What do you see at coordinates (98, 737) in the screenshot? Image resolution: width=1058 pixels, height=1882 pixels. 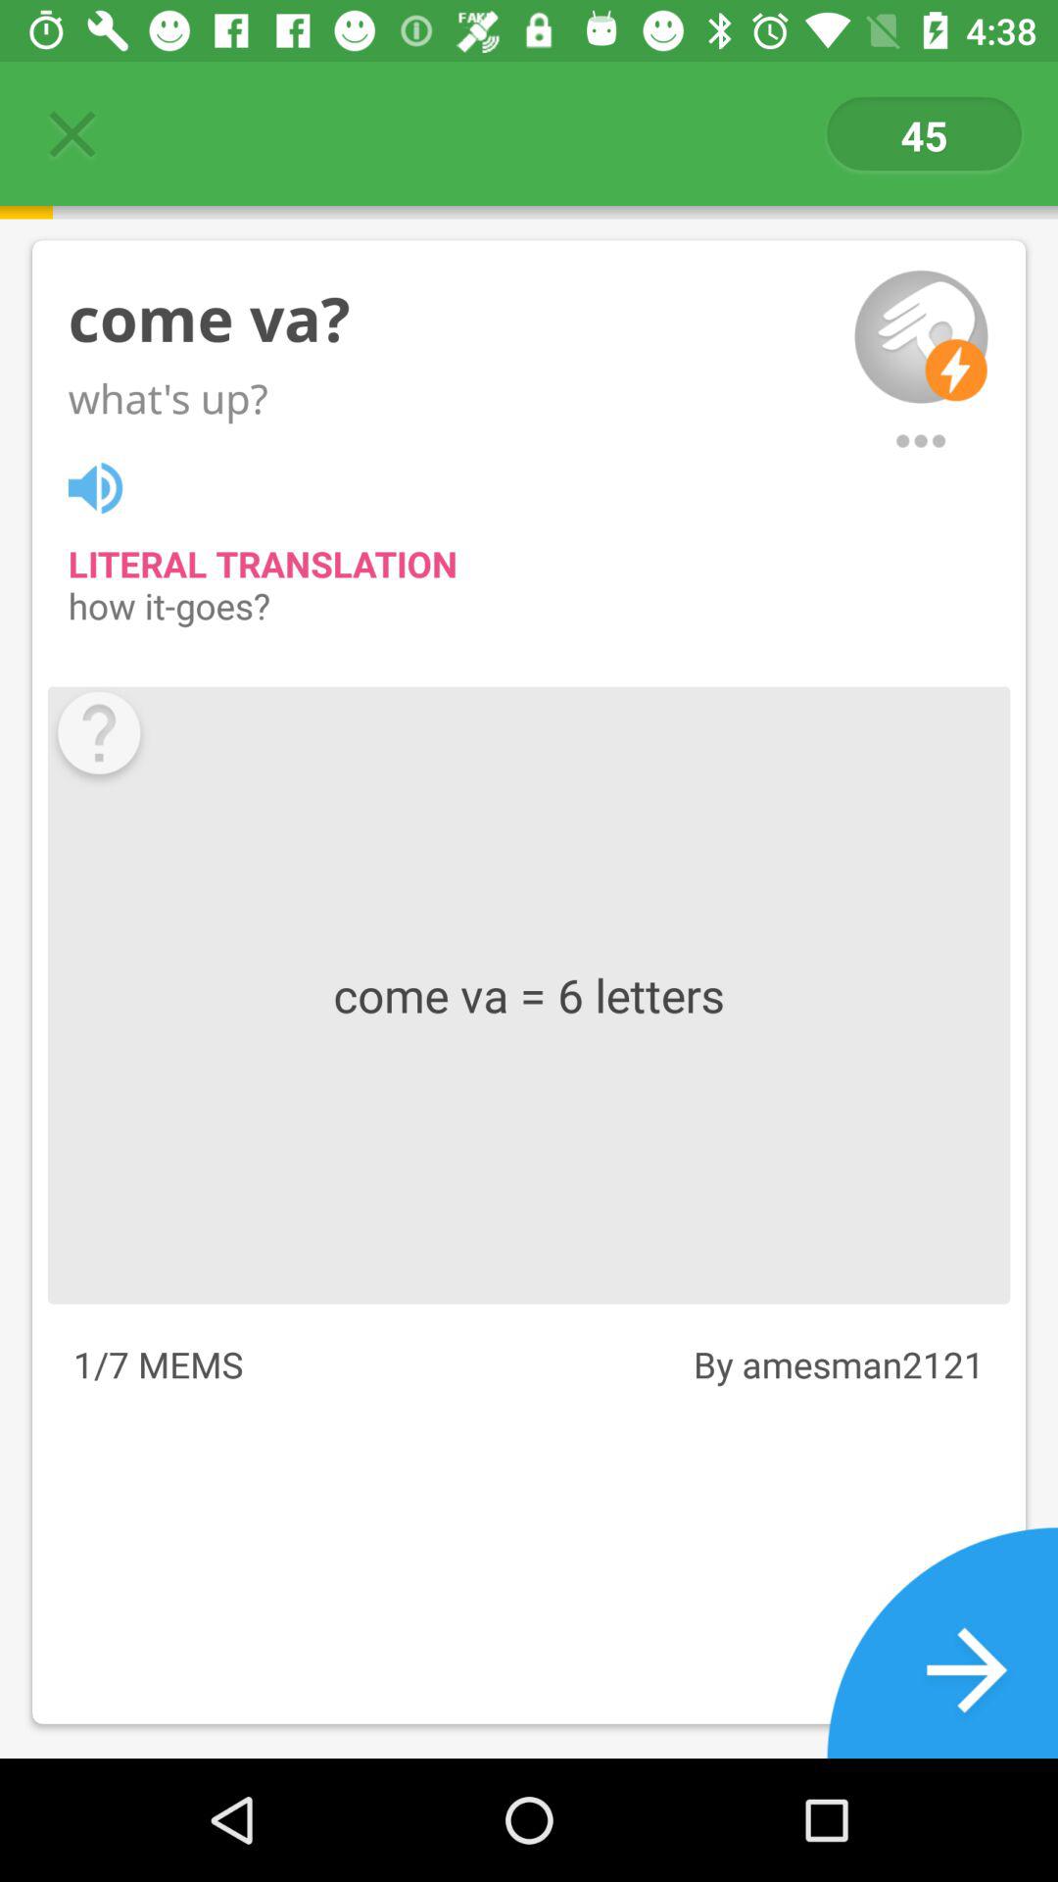 I see `select to help option` at bounding box center [98, 737].